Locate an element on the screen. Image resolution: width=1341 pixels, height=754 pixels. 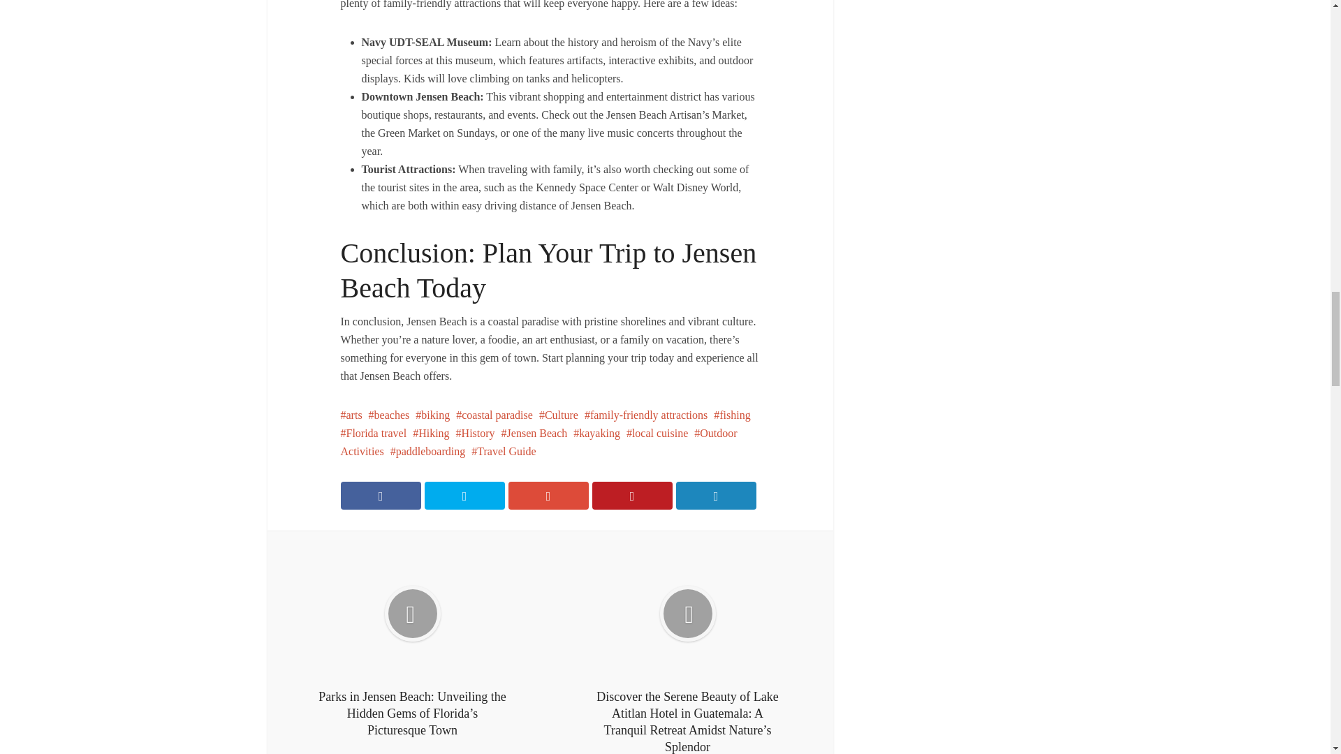
fishing is located at coordinates (731, 415).